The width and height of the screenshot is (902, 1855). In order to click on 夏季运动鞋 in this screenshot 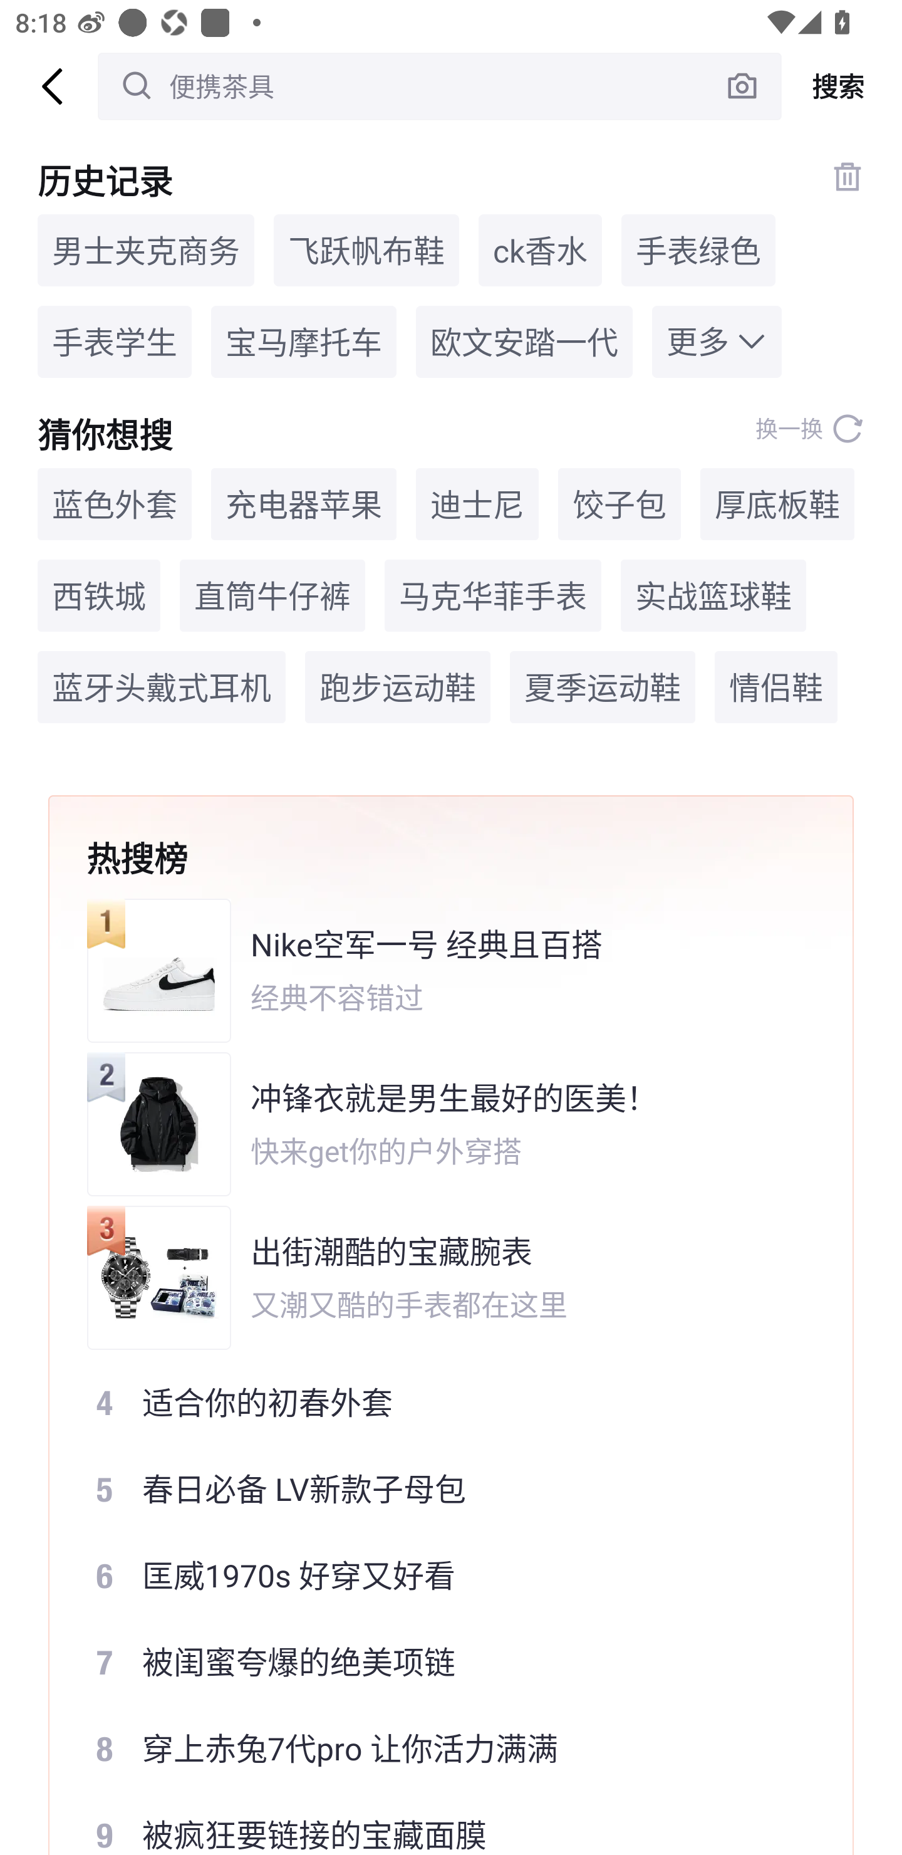, I will do `click(603, 687)`.